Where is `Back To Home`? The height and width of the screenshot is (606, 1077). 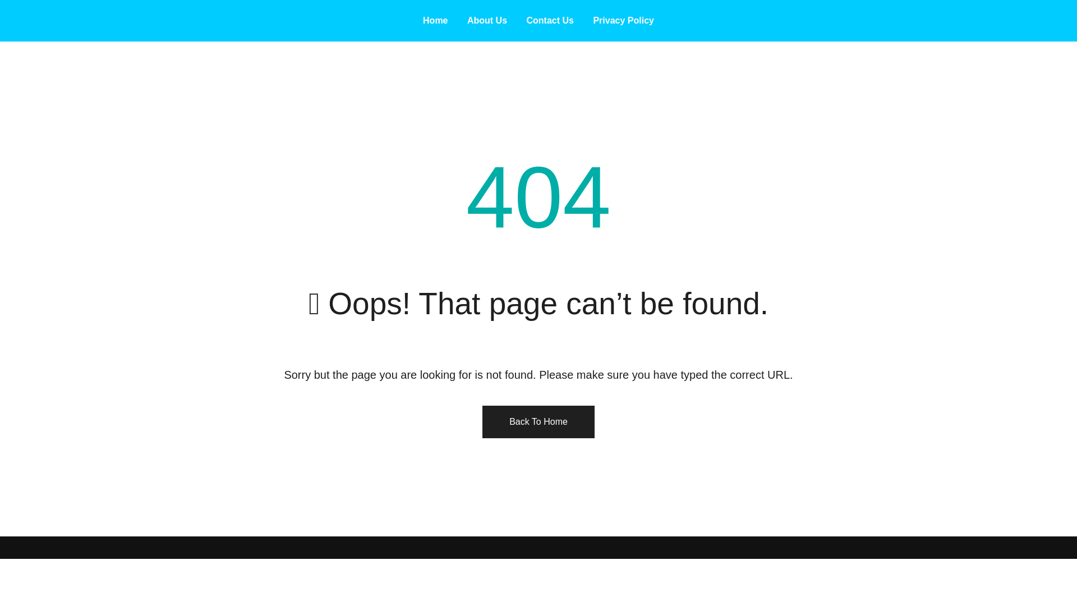 Back To Home is located at coordinates (538, 421).